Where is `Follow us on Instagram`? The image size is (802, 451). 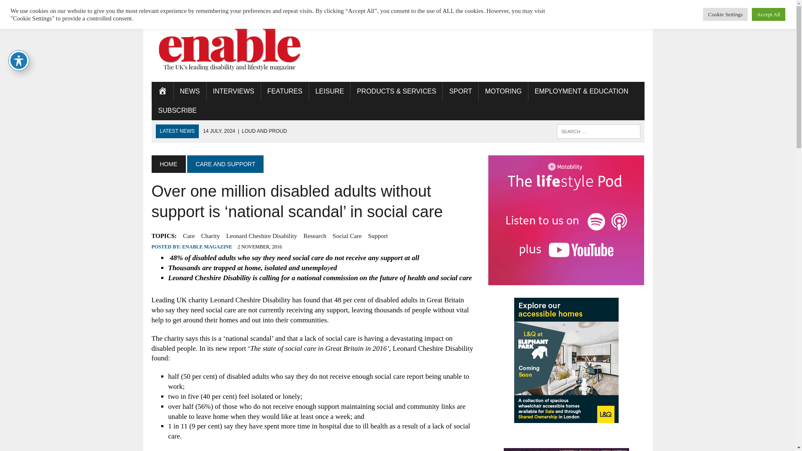
Follow us on Instagram is located at coordinates (637, 6).